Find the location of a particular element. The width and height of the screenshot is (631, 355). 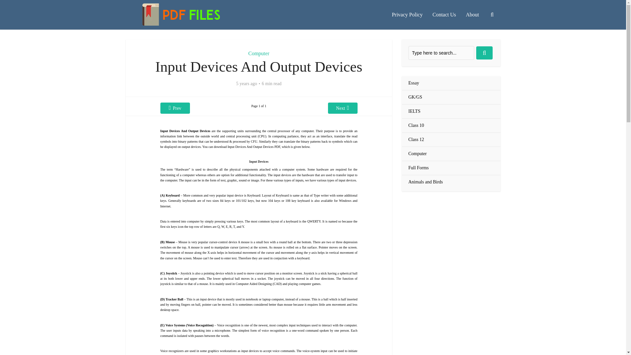

Next is located at coordinates (343, 108).